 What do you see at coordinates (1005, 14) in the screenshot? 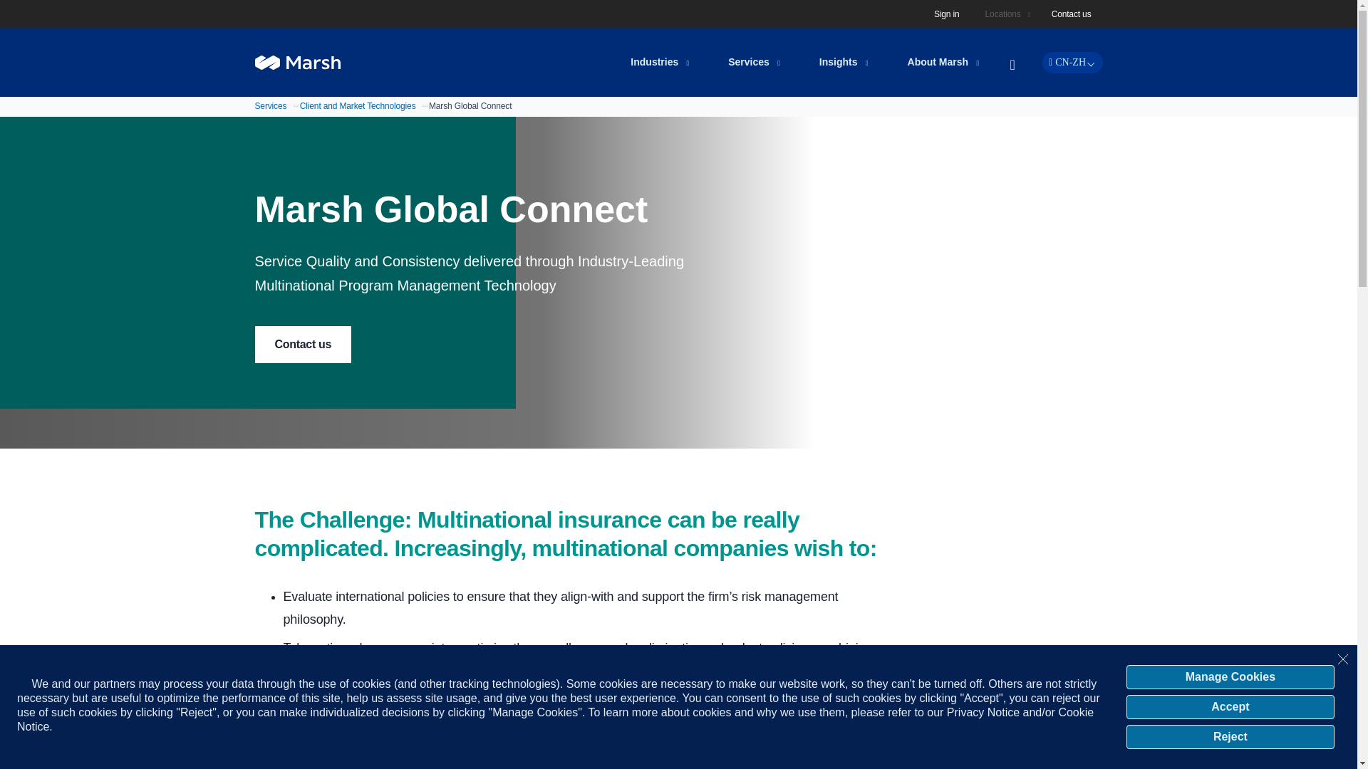
I see `Locations` at bounding box center [1005, 14].